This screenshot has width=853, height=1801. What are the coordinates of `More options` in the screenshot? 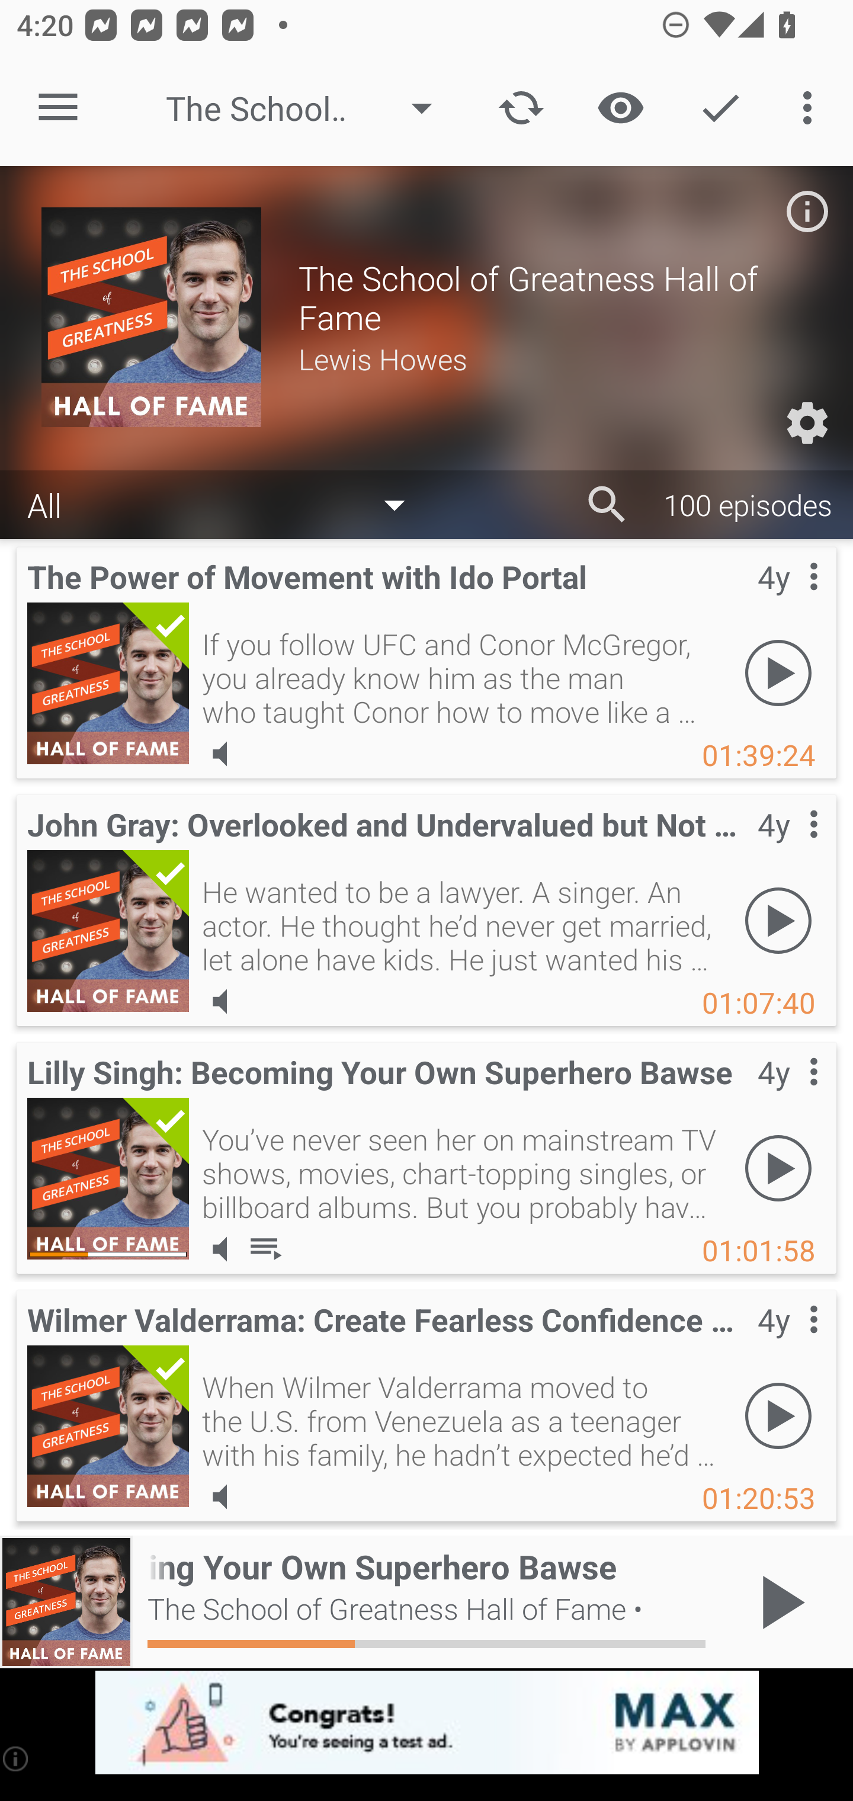 It's located at (812, 108).